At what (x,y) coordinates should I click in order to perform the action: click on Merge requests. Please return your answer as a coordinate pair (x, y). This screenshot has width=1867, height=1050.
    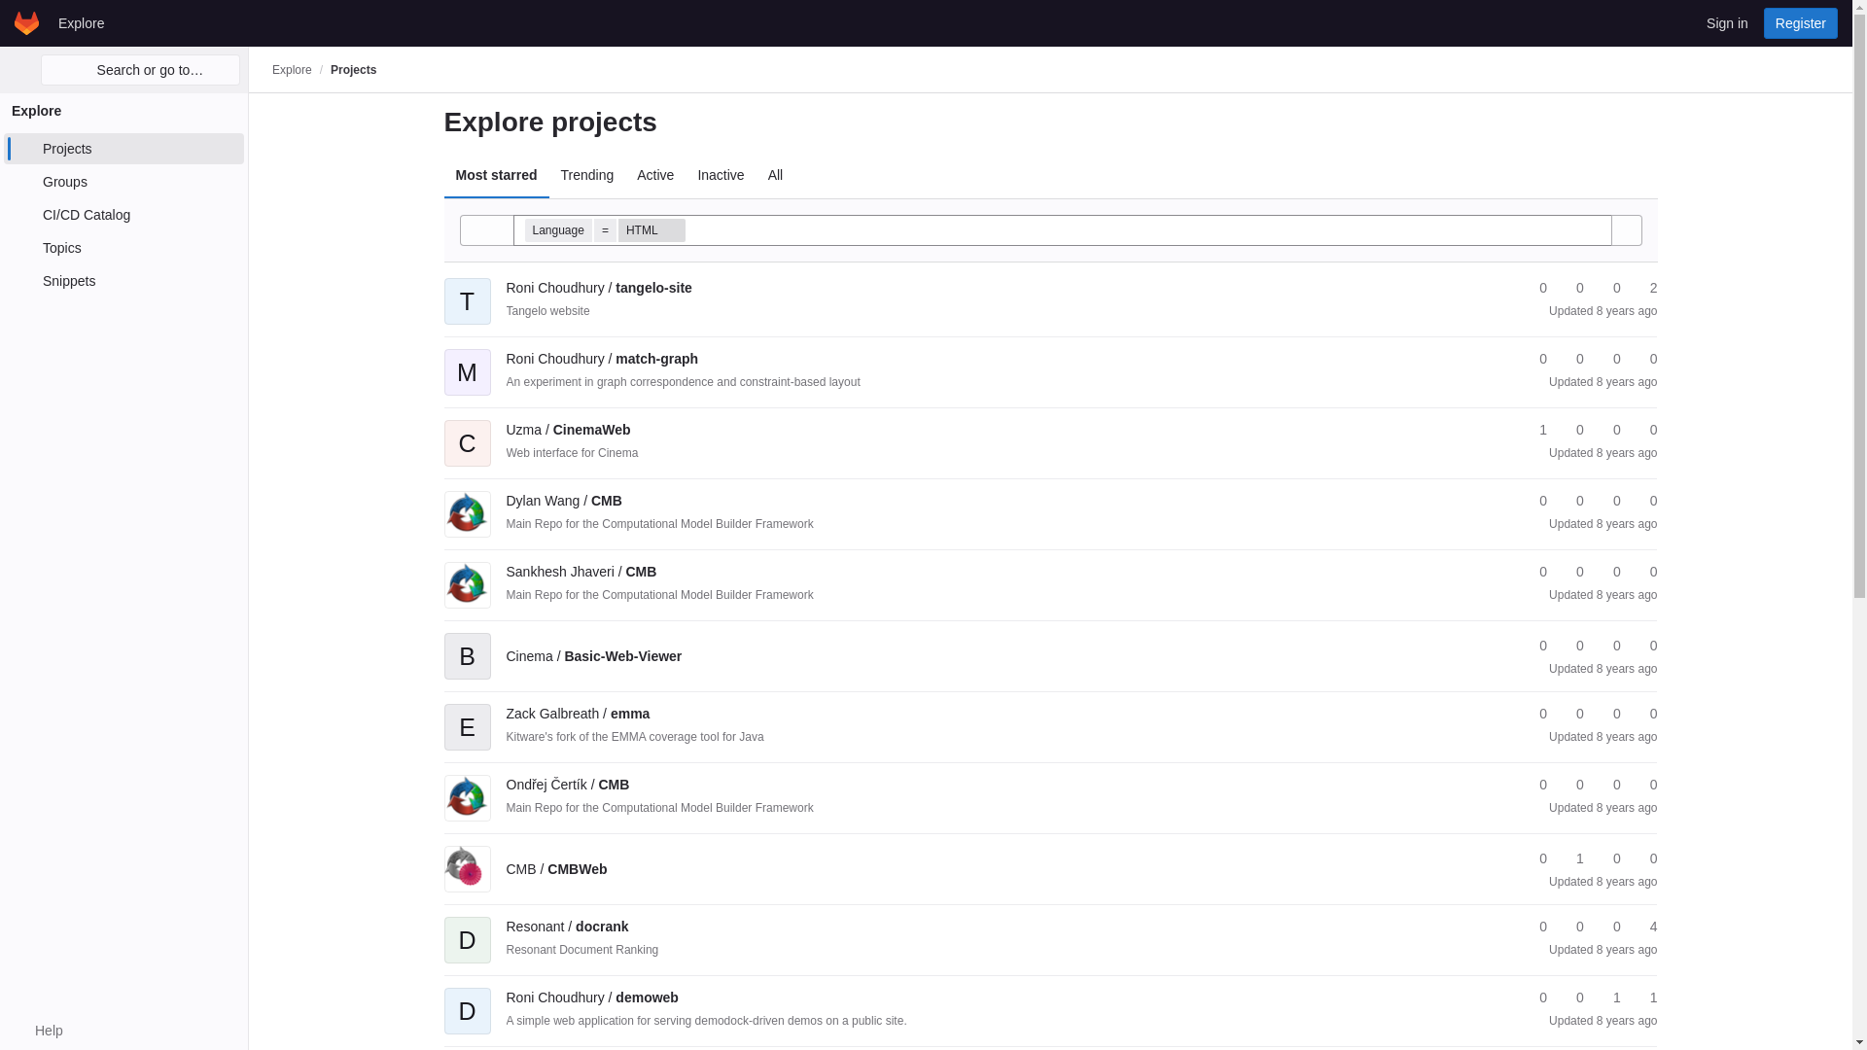
    Looking at the image, I should click on (1608, 359).